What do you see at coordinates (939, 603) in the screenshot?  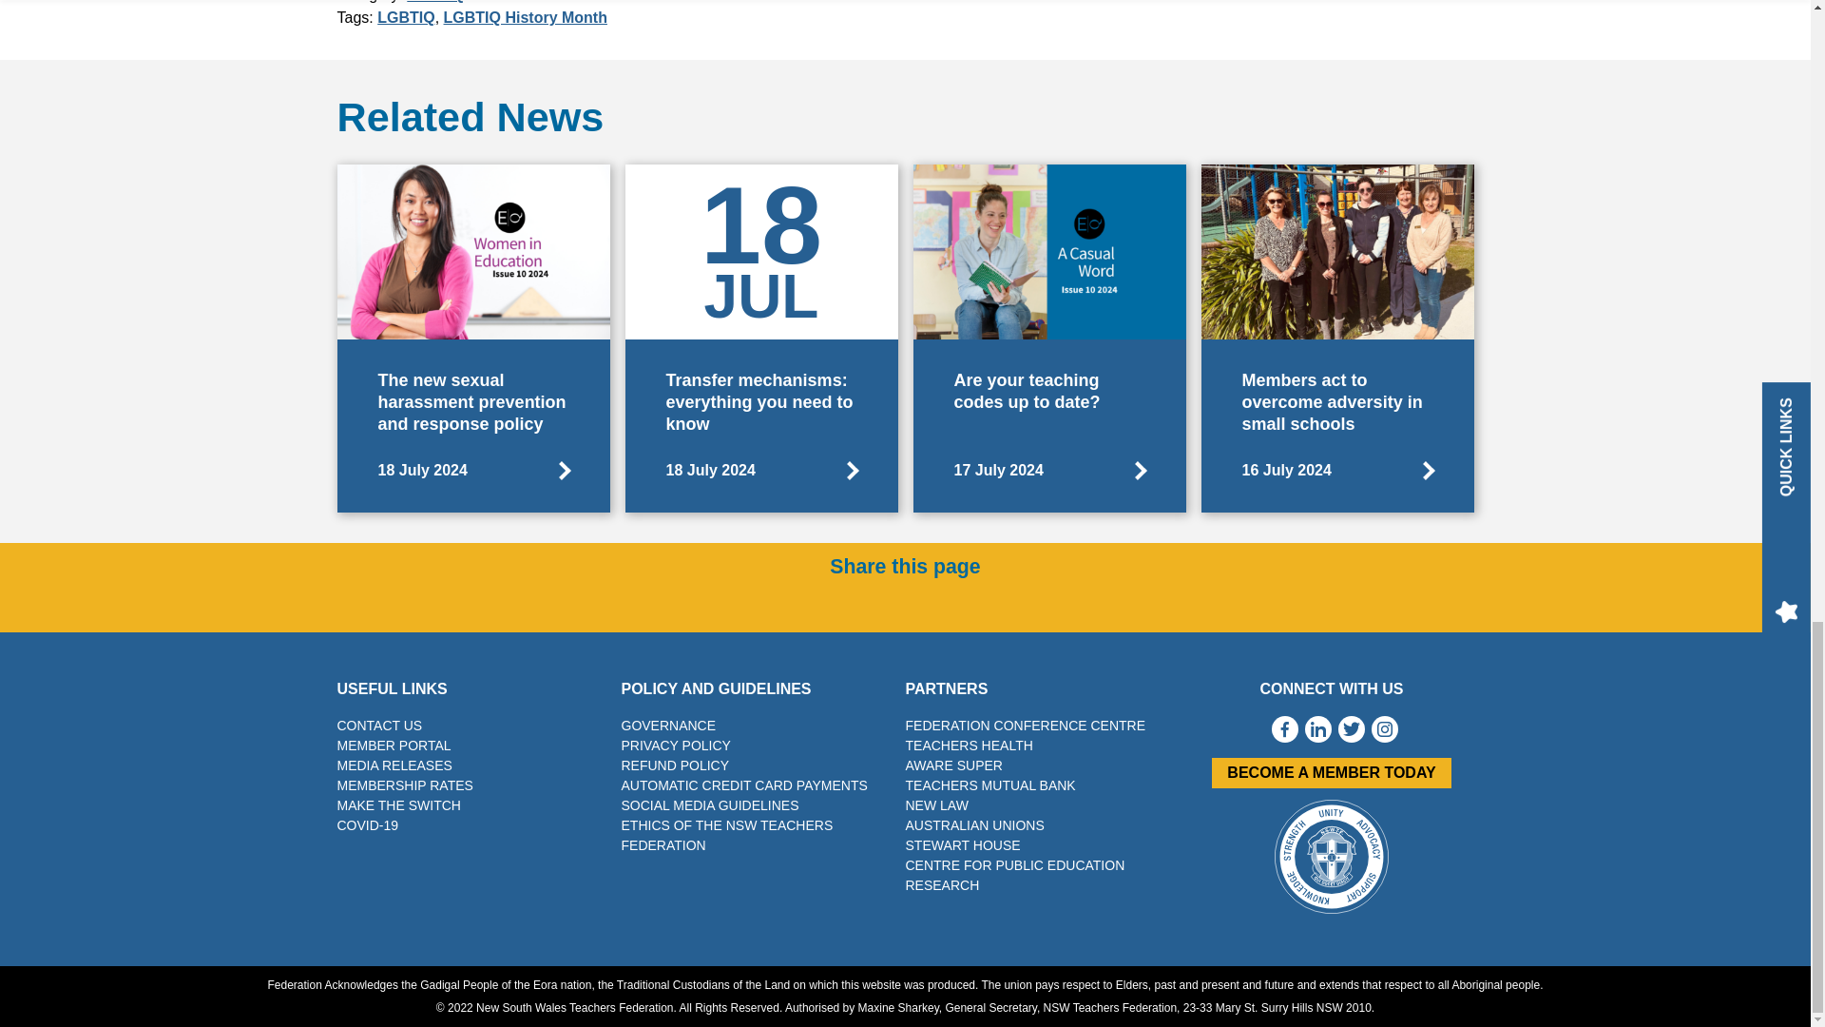 I see `Email` at bounding box center [939, 603].